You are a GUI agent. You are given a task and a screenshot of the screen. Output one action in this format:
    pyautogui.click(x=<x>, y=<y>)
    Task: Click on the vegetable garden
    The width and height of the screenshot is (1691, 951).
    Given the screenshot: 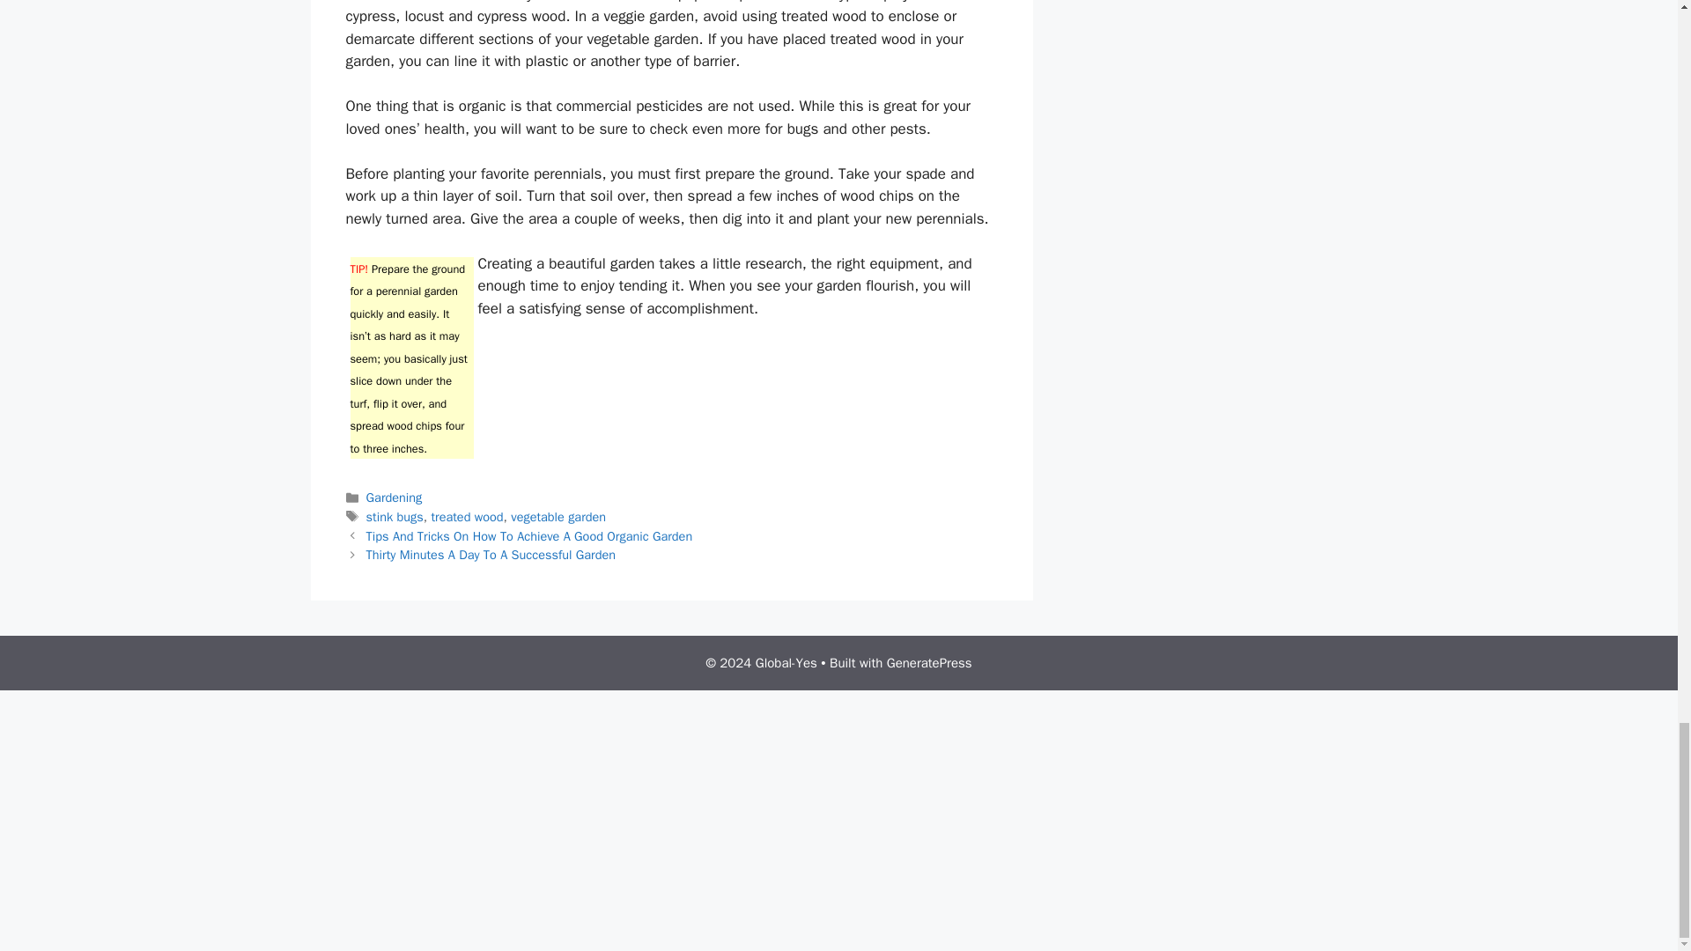 What is the action you would take?
    pyautogui.click(x=558, y=516)
    